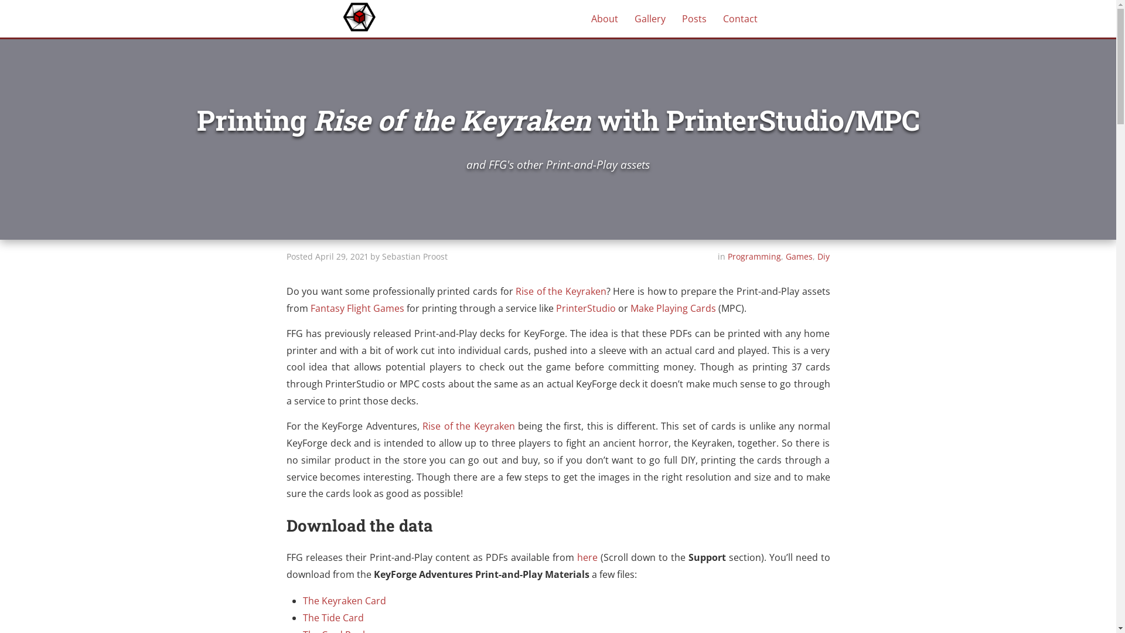 The image size is (1125, 633). What do you see at coordinates (656, 19) in the screenshot?
I see `Gallery` at bounding box center [656, 19].